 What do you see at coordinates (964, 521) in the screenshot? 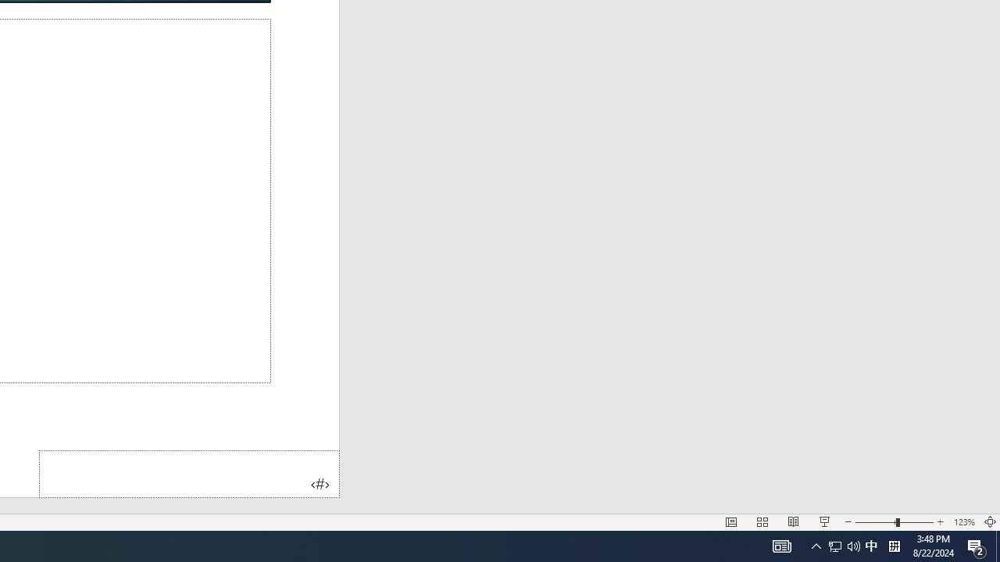
I see `Zoom 123%` at bounding box center [964, 521].